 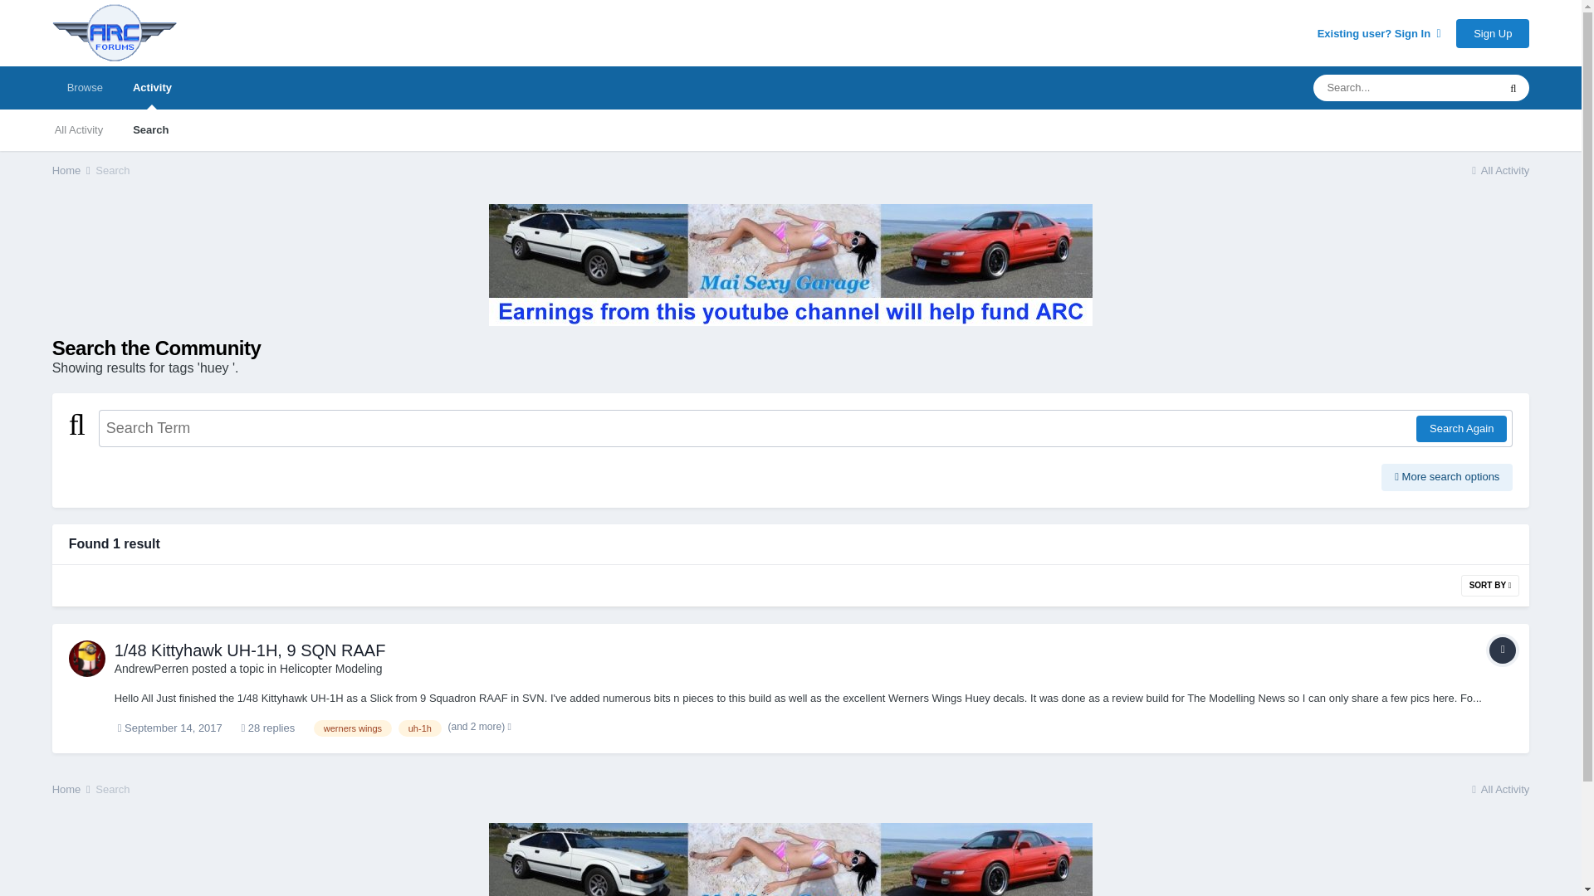 What do you see at coordinates (72, 169) in the screenshot?
I see `Home` at bounding box center [72, 169].